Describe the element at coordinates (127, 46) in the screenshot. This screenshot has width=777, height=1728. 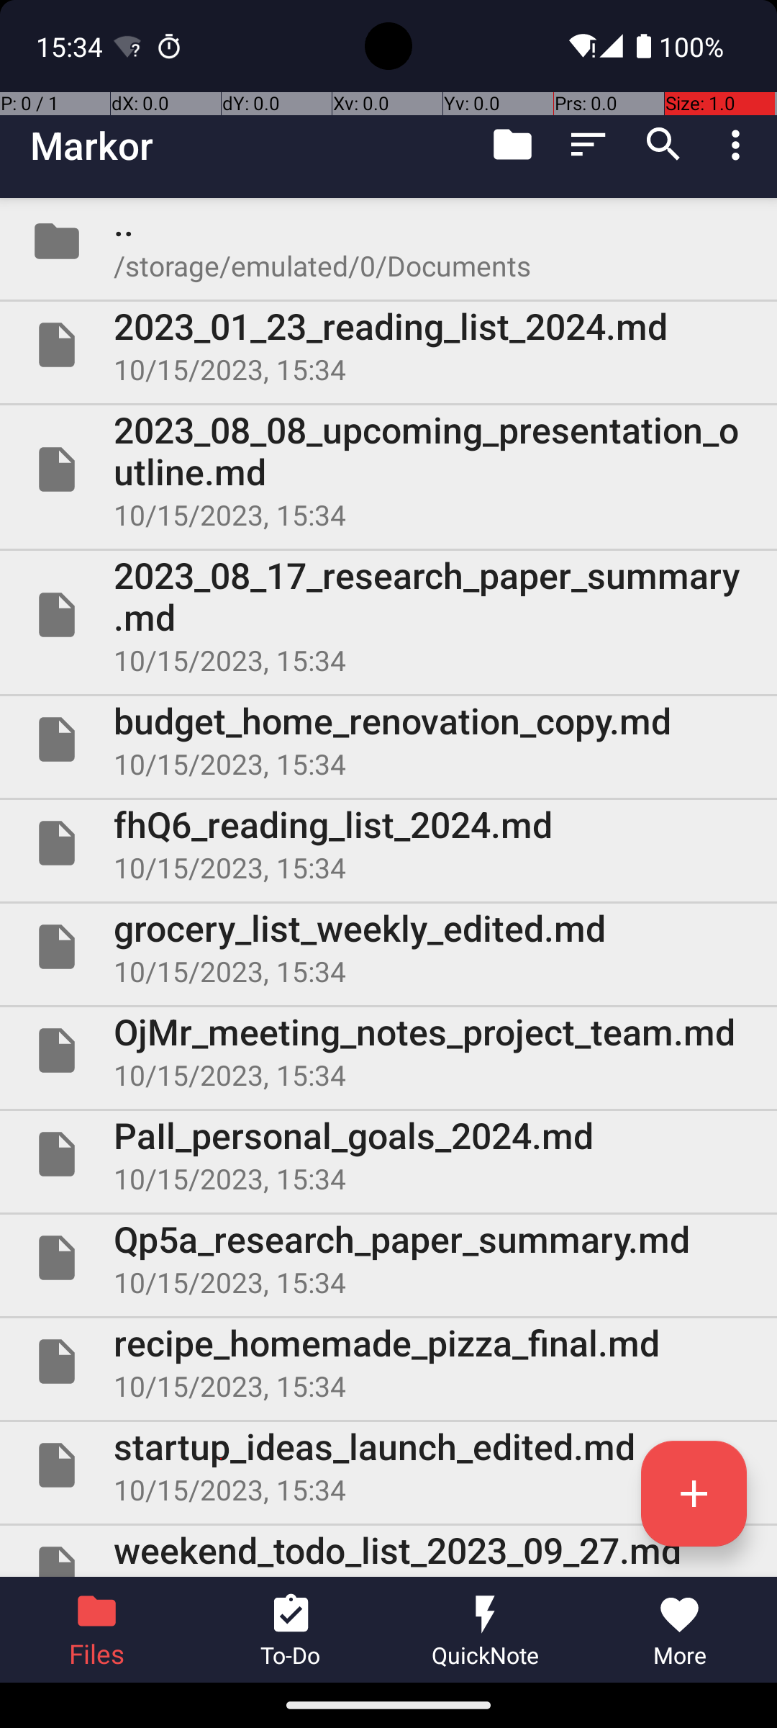
I see `Android System notification: AndroidWifi has no internet access` at that location.